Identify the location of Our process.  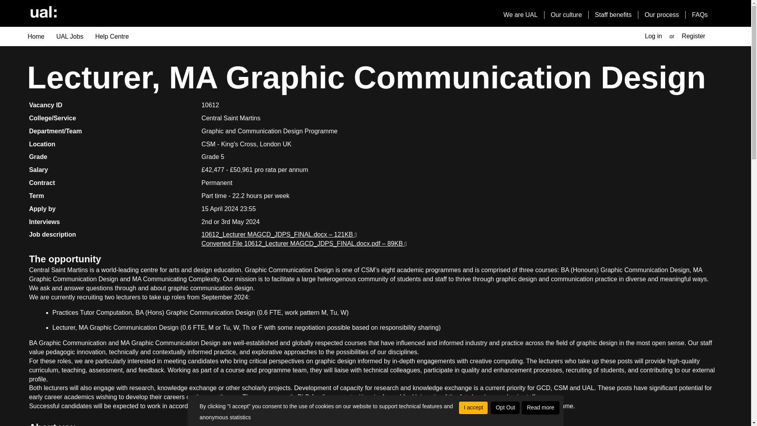
(662, 15).